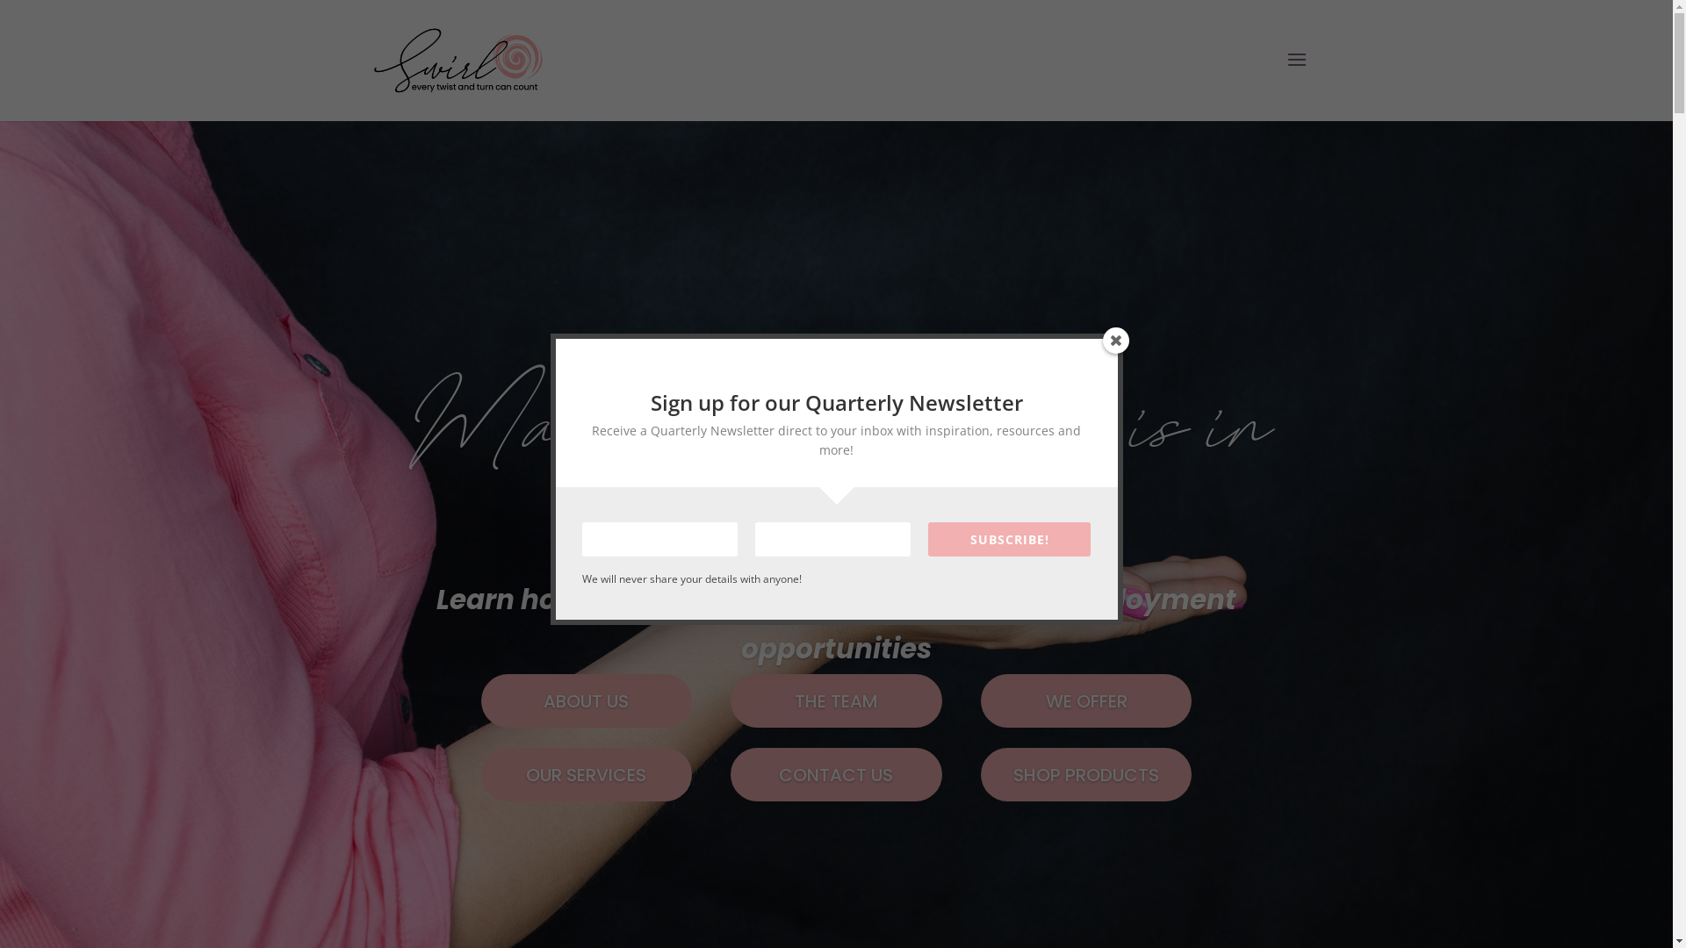 This screenshot has height=948, width=1686. What do you see at coordinates (1086, 774) in the screenshot?
I see `SHOP PRODUCTS` at bounding box center [1086, 774].